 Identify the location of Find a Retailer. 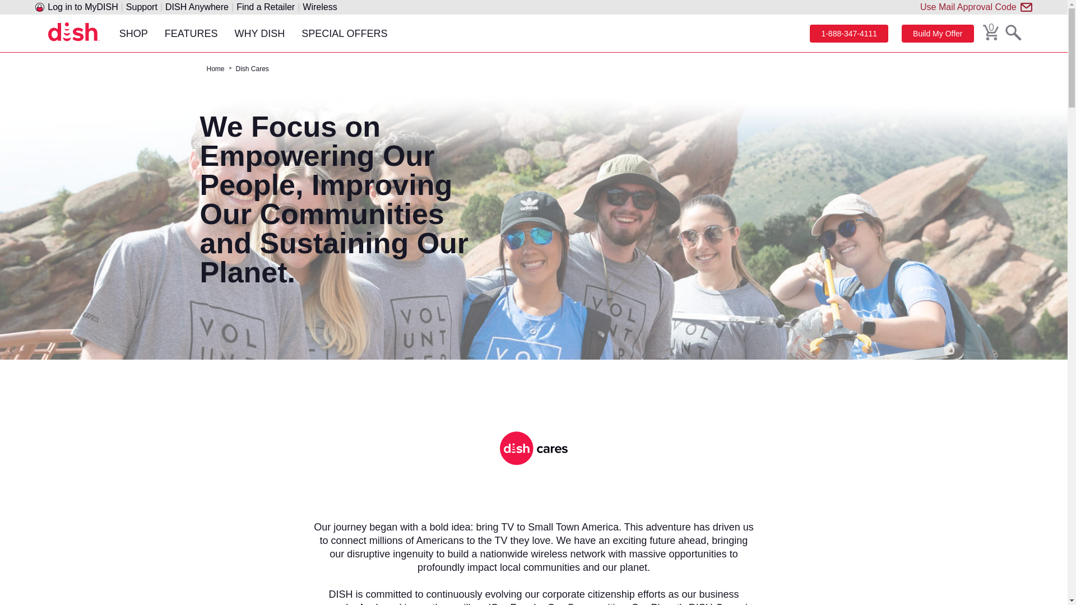
(266, 7).